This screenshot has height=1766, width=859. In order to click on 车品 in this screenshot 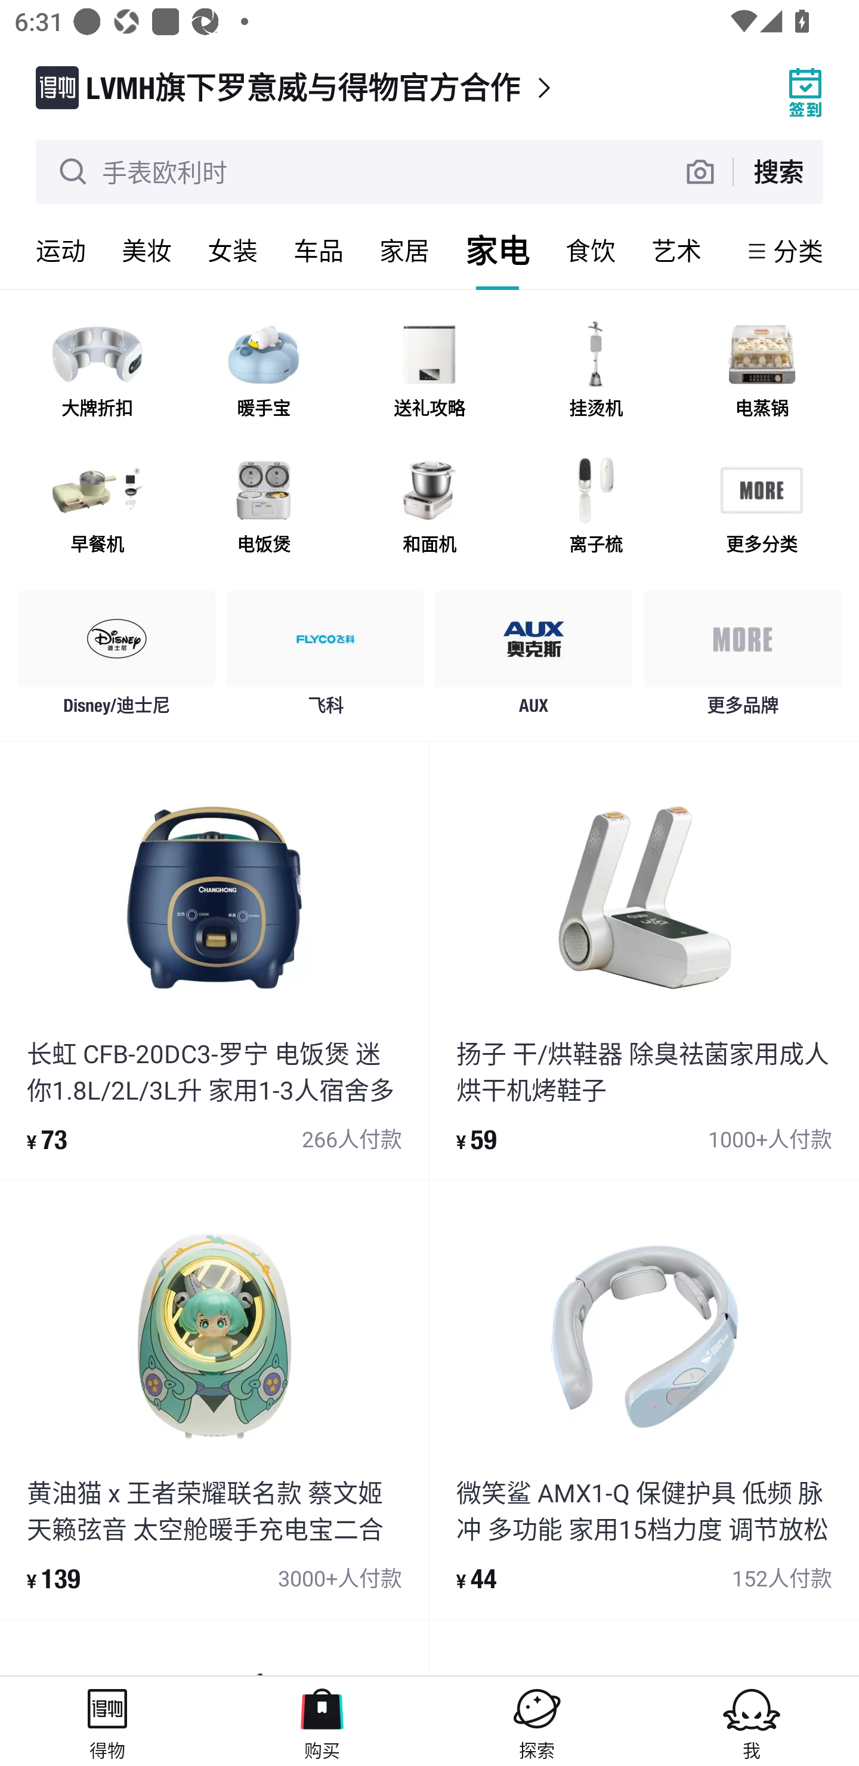, I will do `click(319, 251)`.